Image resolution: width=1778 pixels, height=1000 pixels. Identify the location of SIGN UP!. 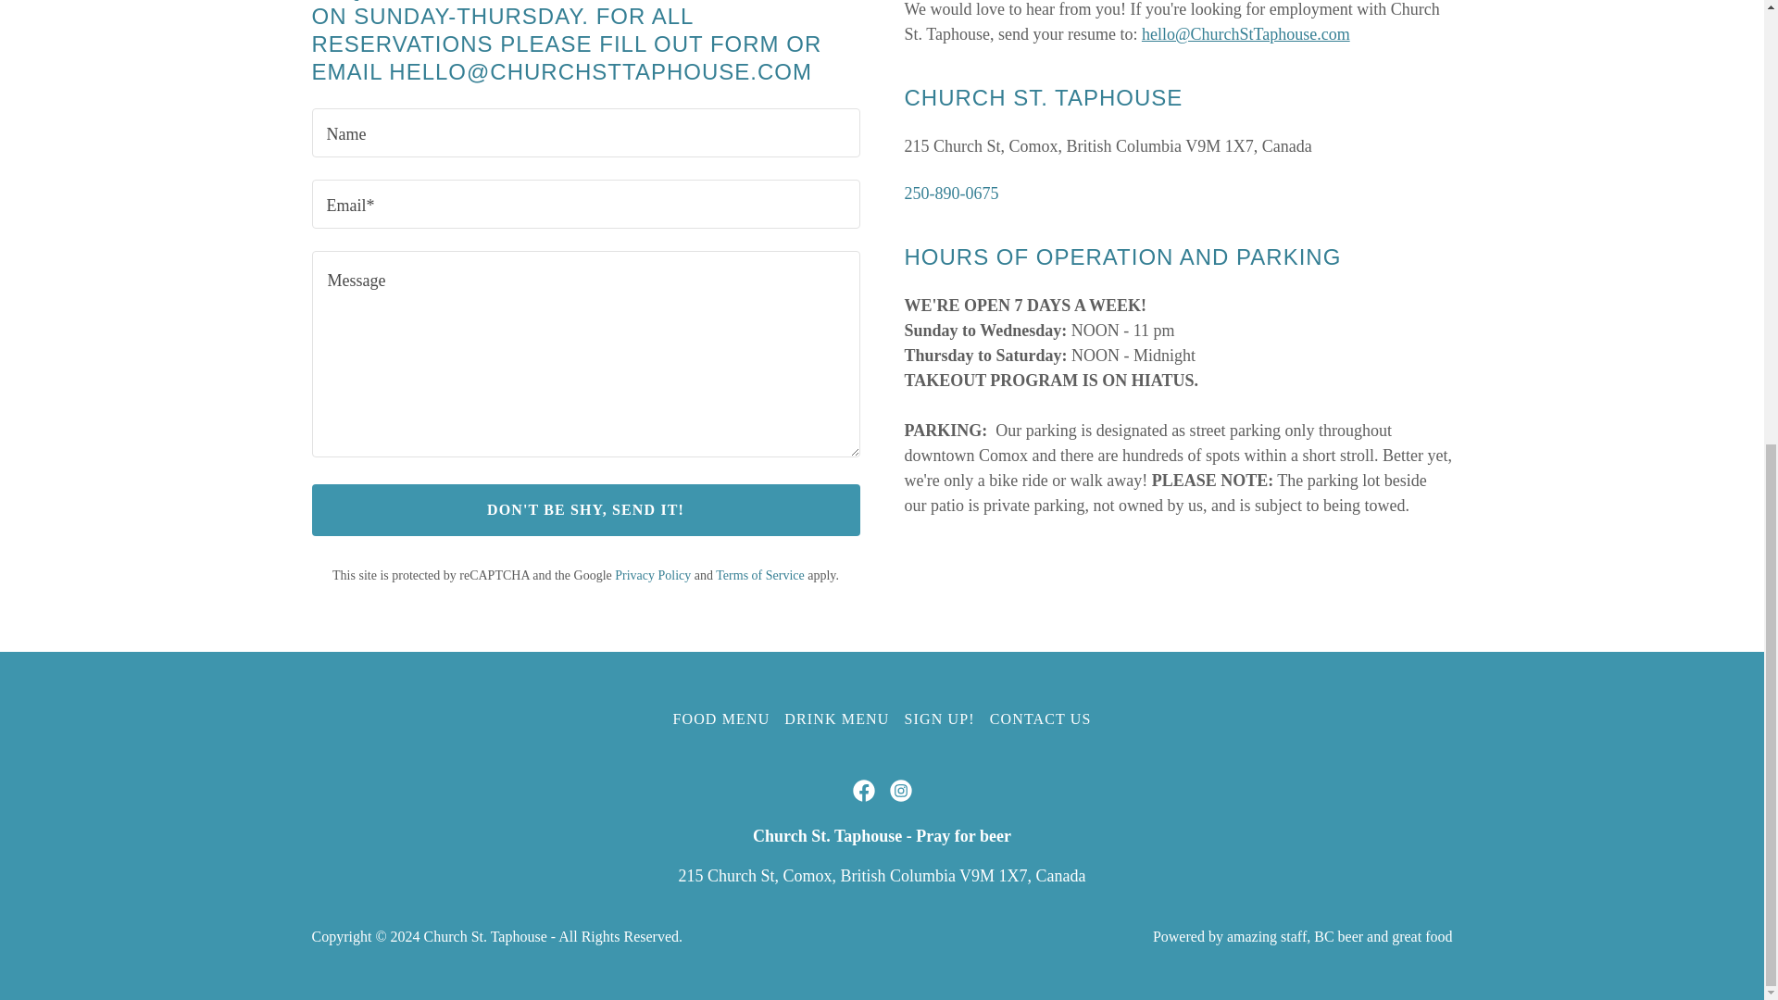
(938, 719).